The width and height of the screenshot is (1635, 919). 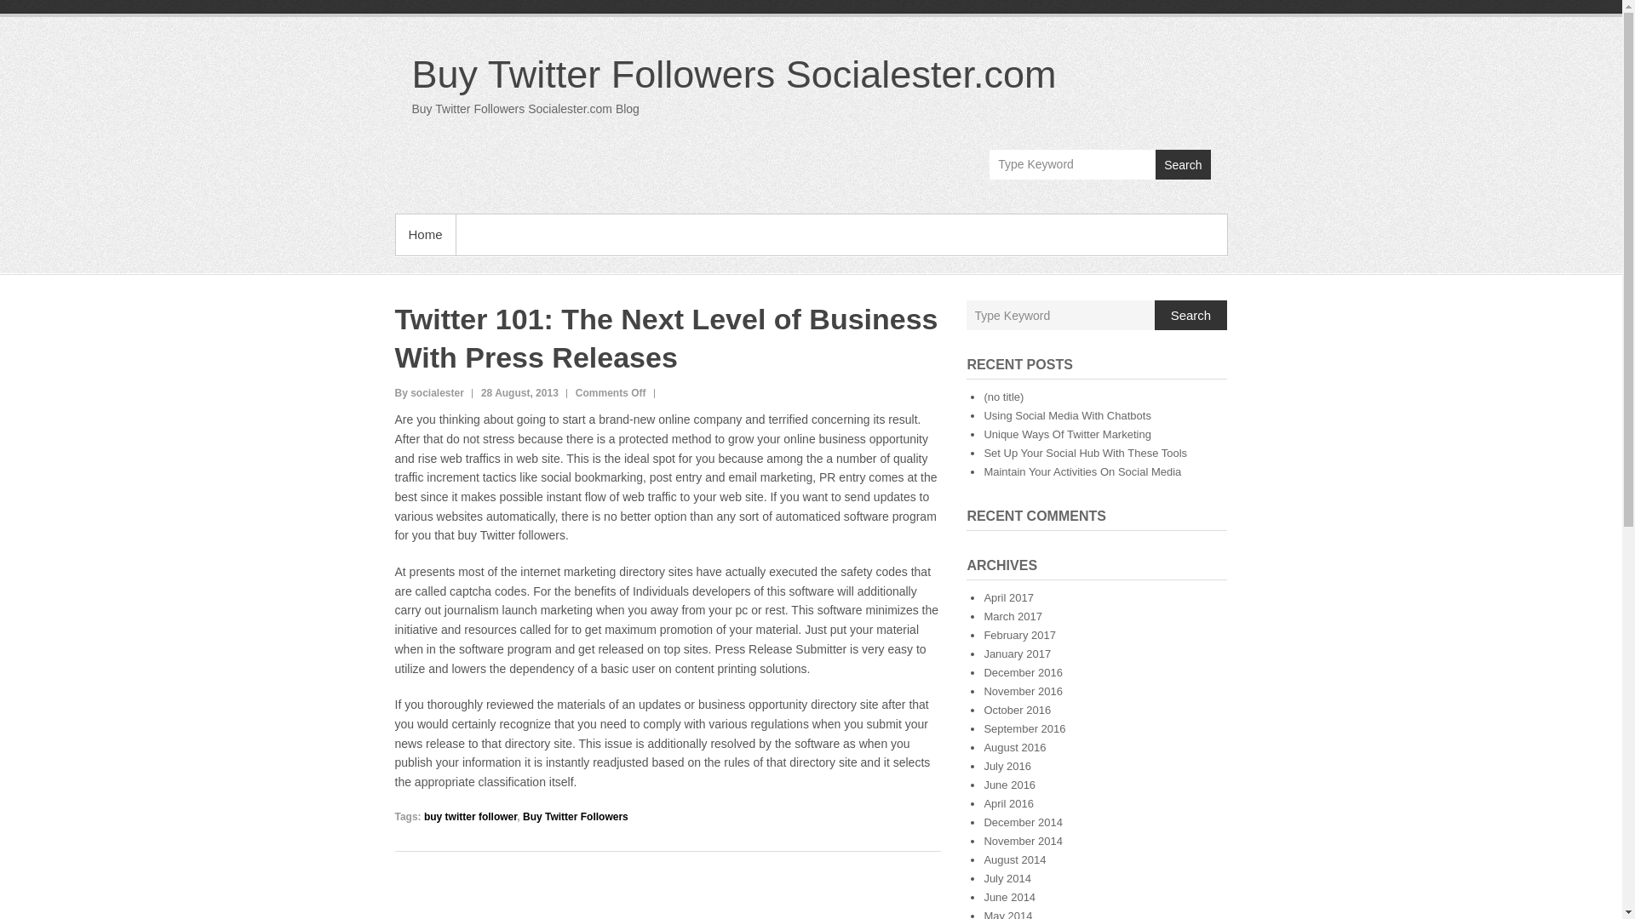 What do you see at coordinates (1024, 672) in the screenshot?
I see `December 2016` at bounding box center [1024, 672].